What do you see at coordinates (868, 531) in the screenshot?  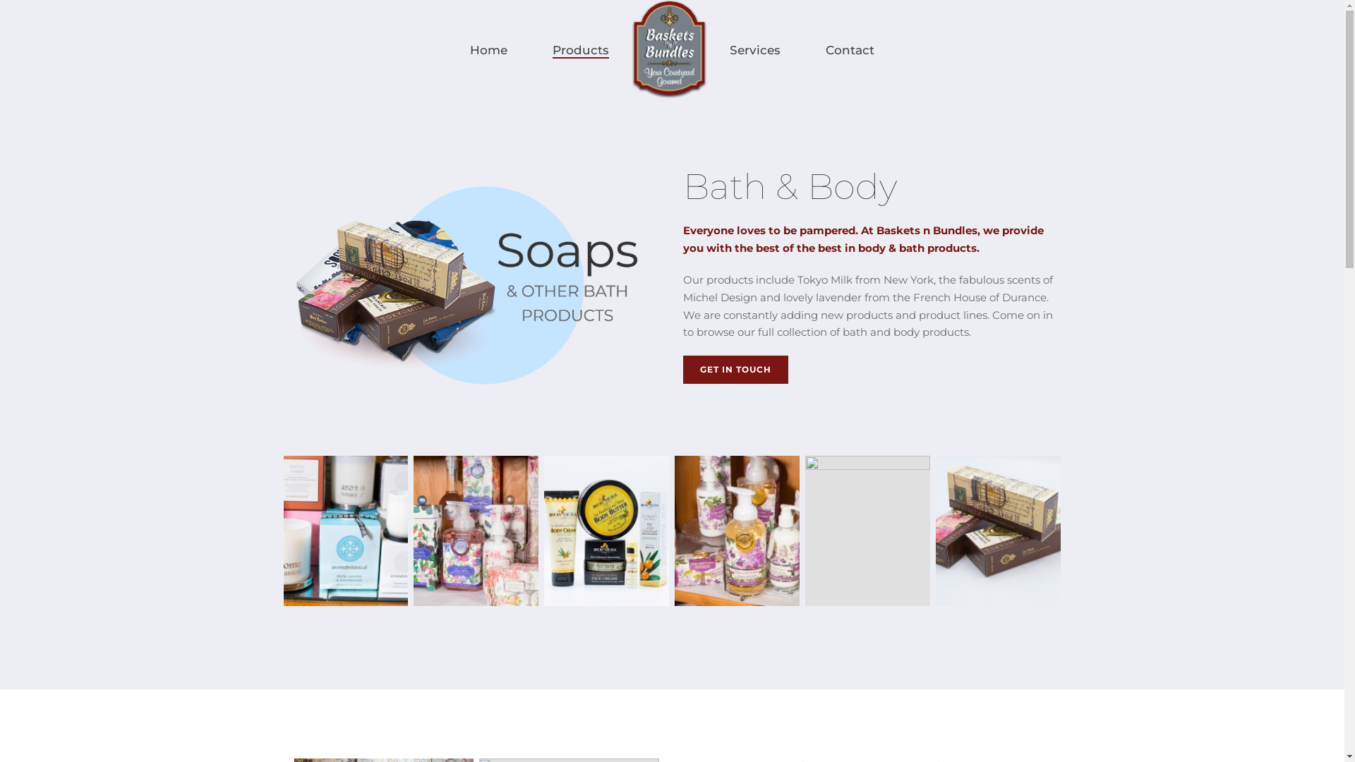 I see `sea-shells` at bounding box center [868, 531].